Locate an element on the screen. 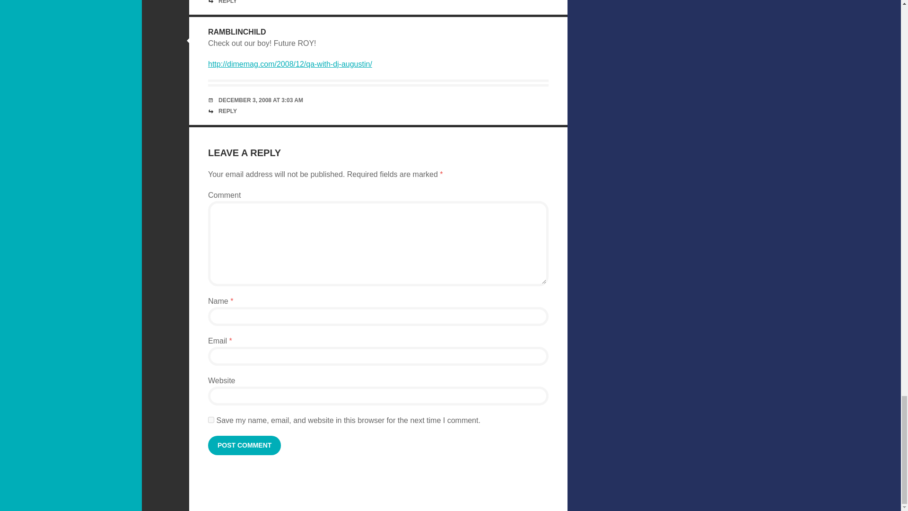 This screenshot has width=908, height=511. Post Comment is located at coordinates (244, 446).